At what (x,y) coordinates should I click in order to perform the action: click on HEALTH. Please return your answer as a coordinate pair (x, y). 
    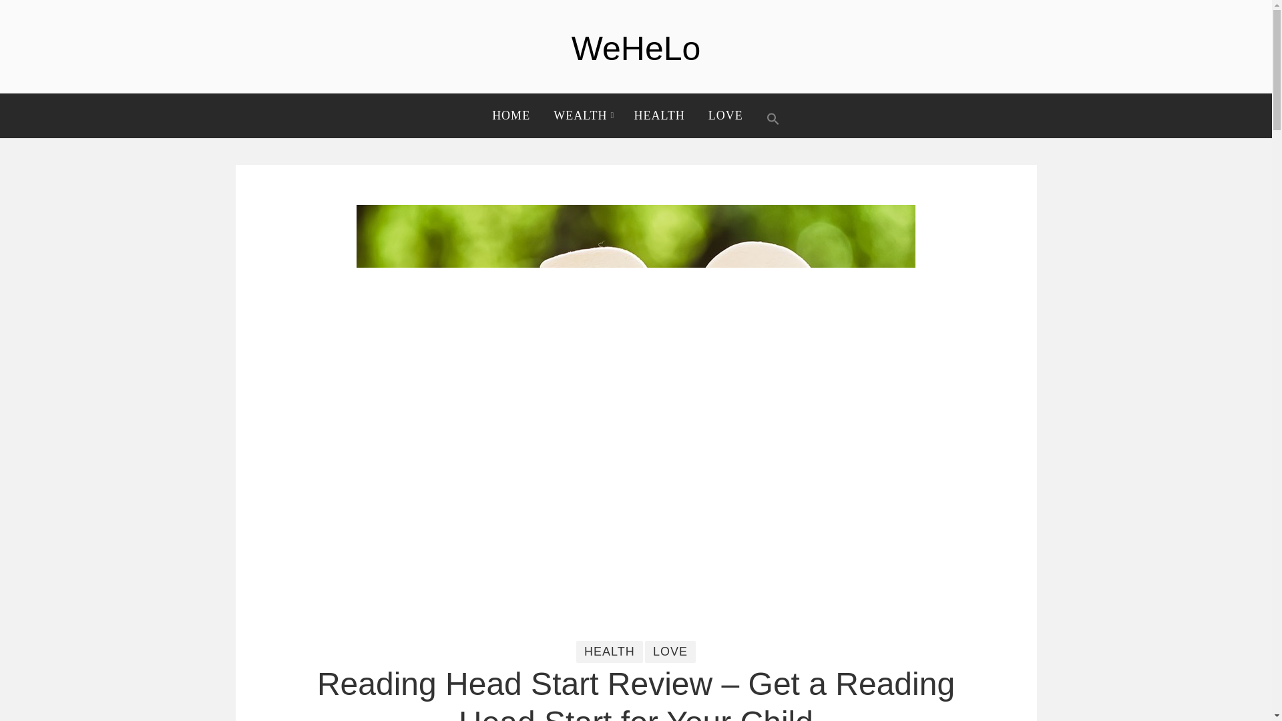
    Looking at the image, I should click on (658, 112).